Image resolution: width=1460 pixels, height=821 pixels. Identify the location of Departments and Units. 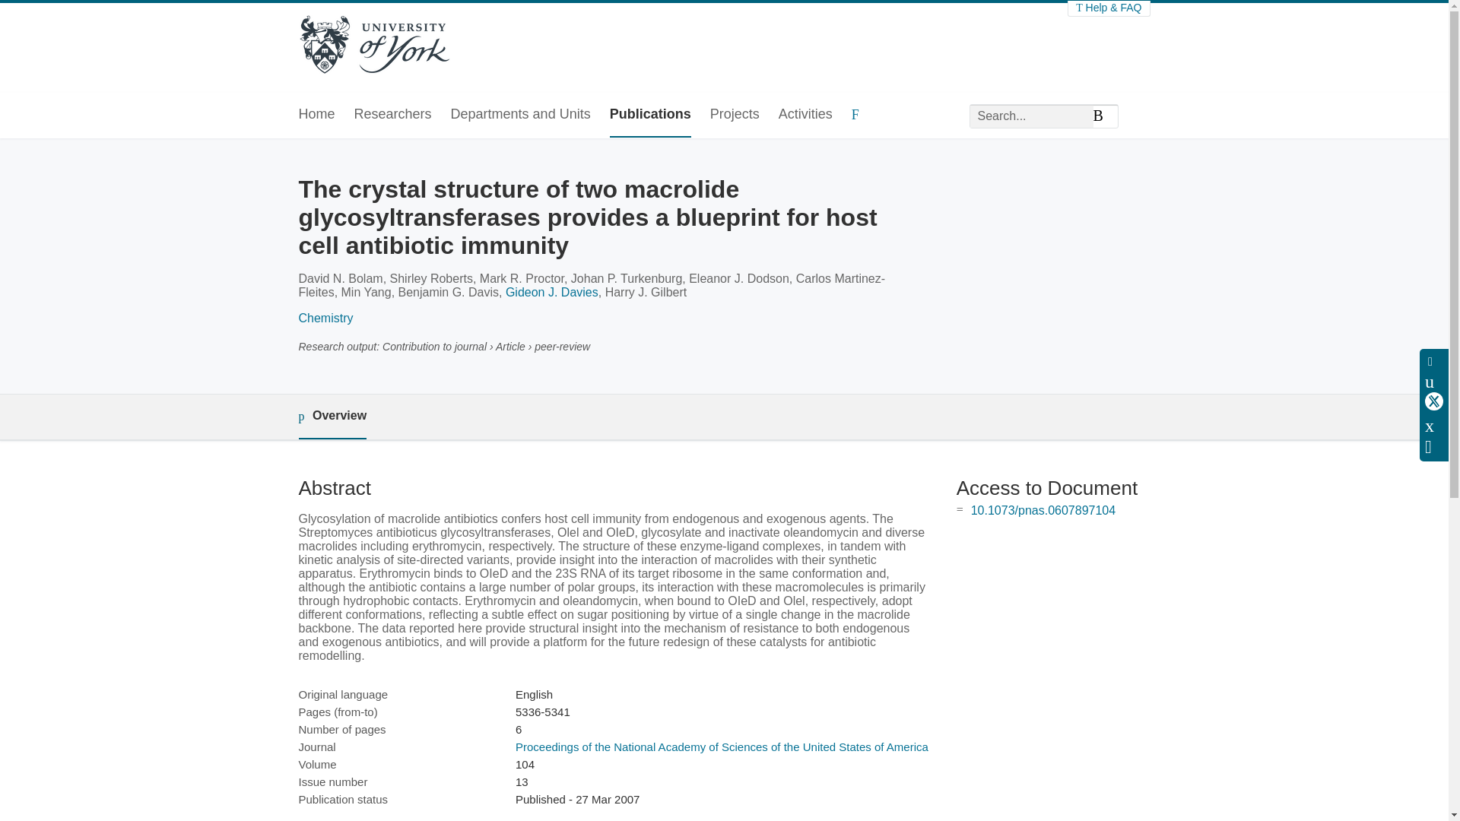
(521, 116).